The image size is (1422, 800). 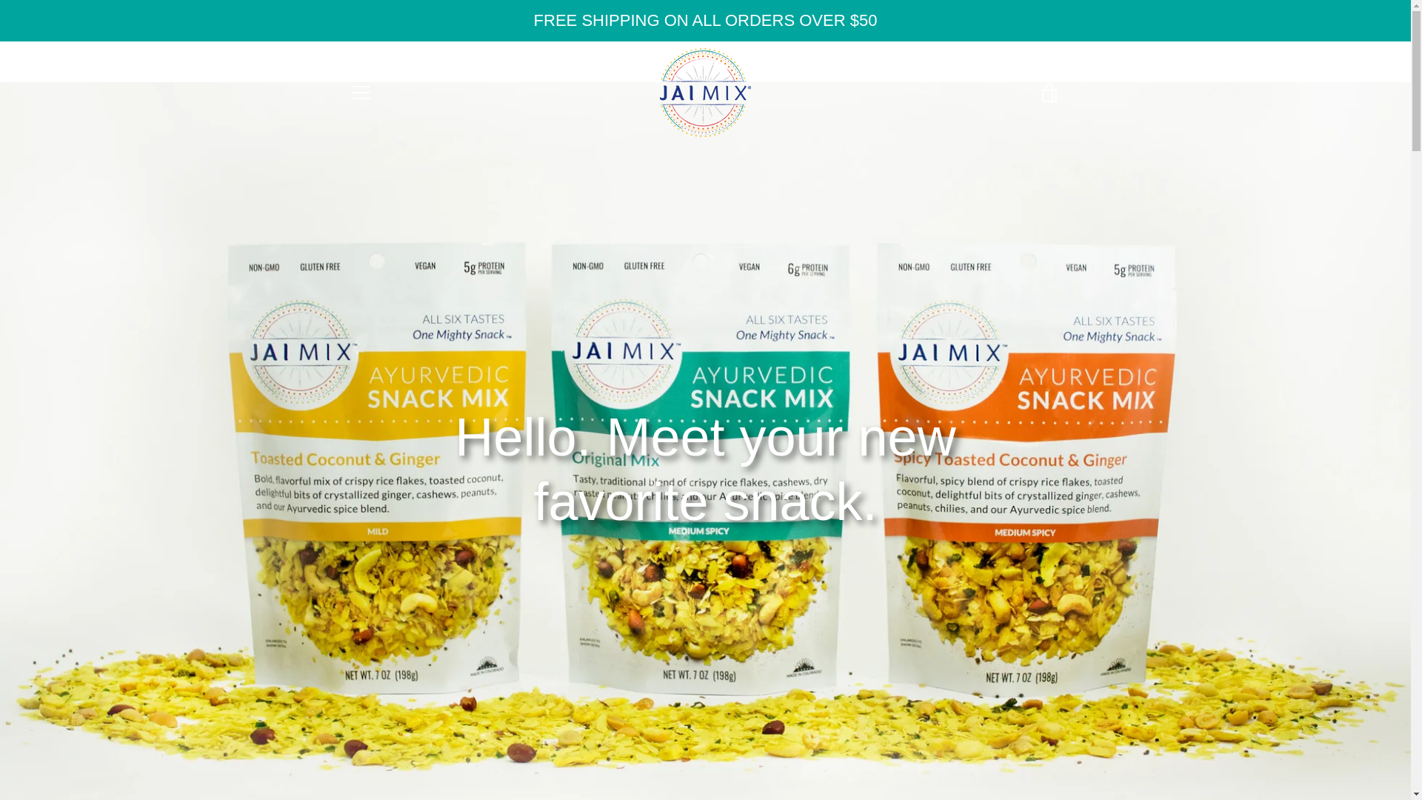 What do you see at coordinates (376, 747) in the screenshot?
I see `JAI MIX on Pinterest` at bounding box center [376, 747].